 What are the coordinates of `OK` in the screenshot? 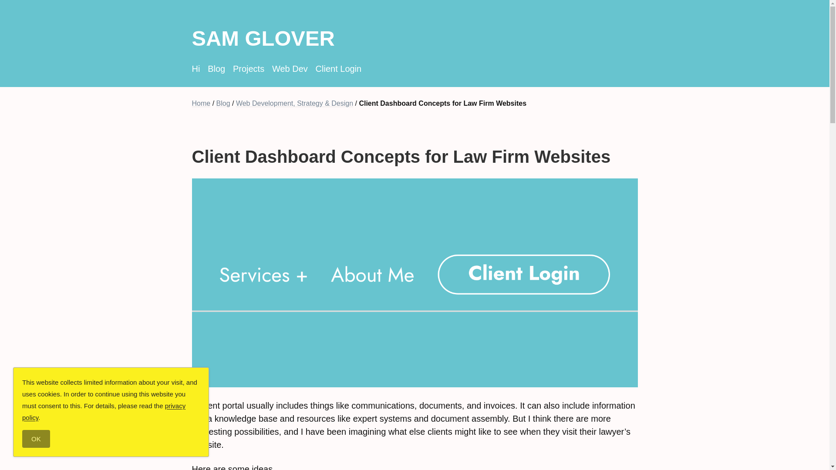 It's located at (36, 439).